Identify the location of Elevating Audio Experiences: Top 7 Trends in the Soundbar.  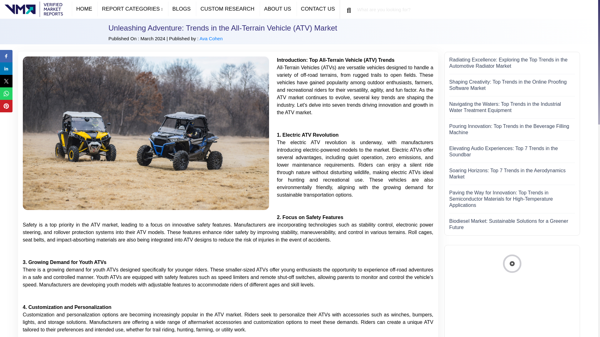
(504, 151).